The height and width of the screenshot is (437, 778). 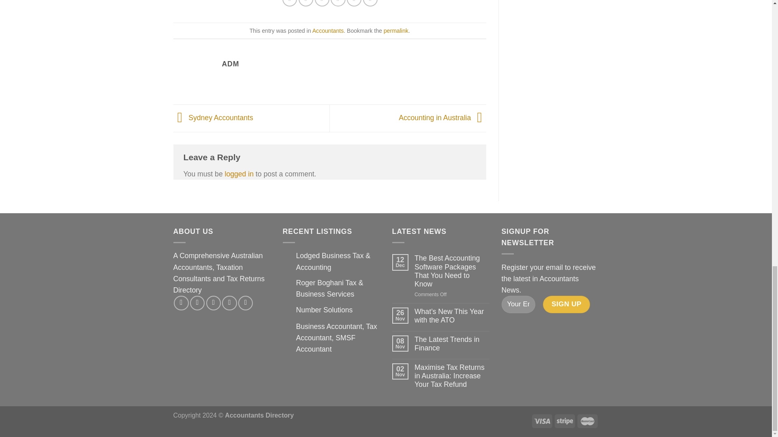 I want to click on Sign Up, so click(x=566, y=304).